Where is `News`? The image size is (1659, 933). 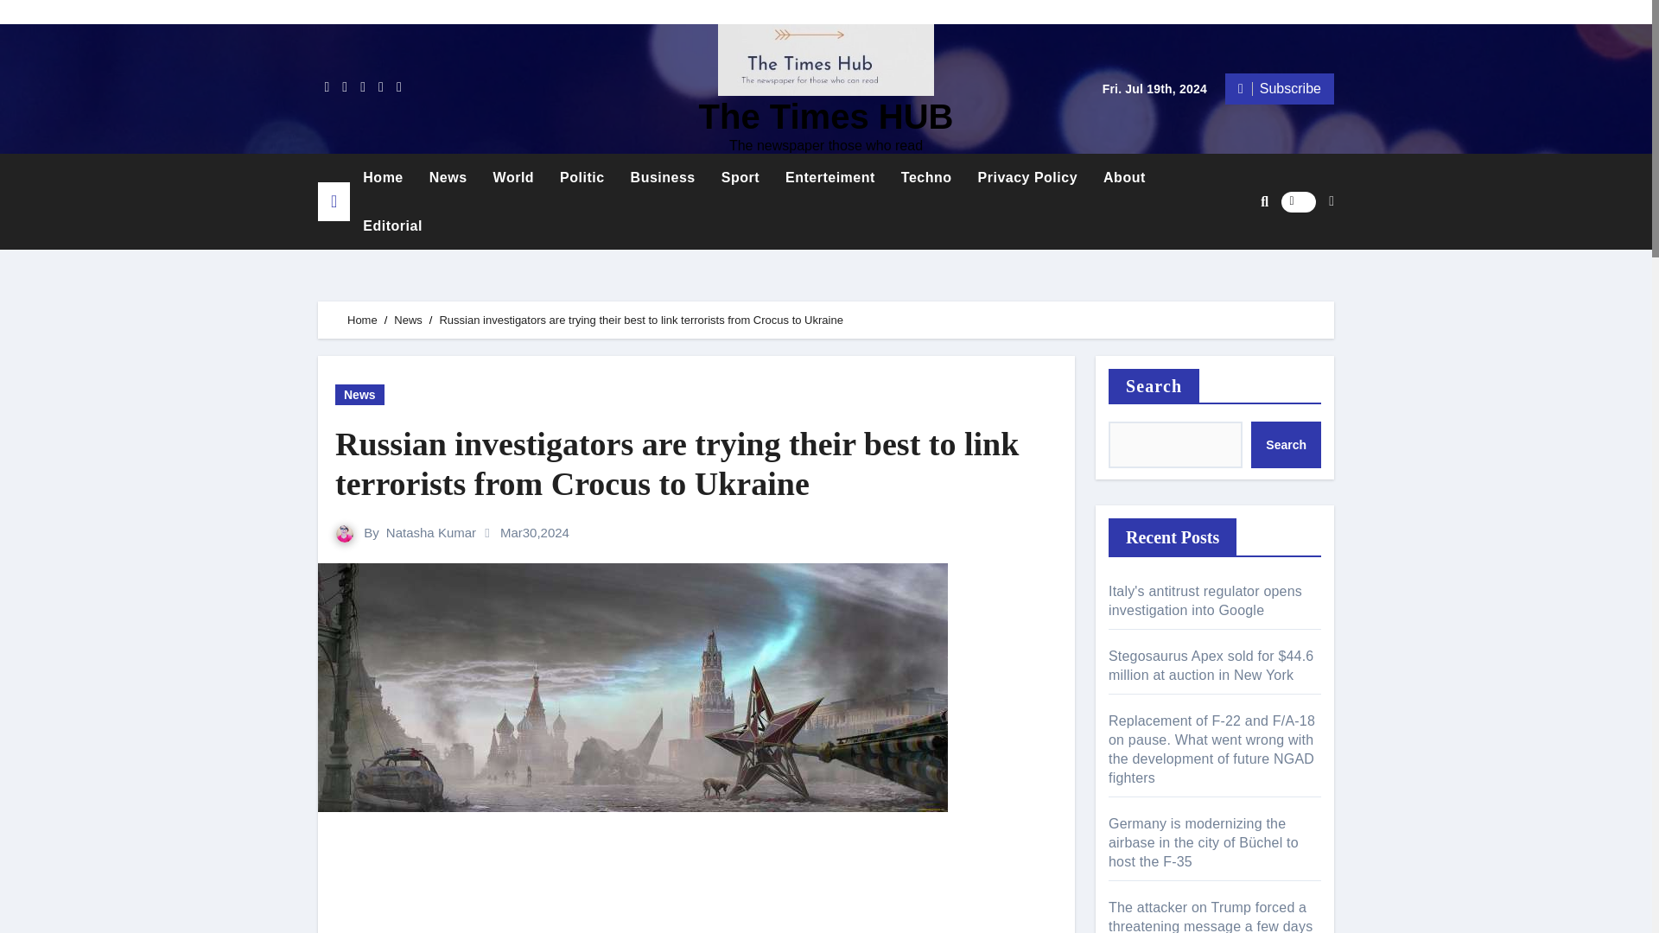
News is located at coordinates (448, 178).